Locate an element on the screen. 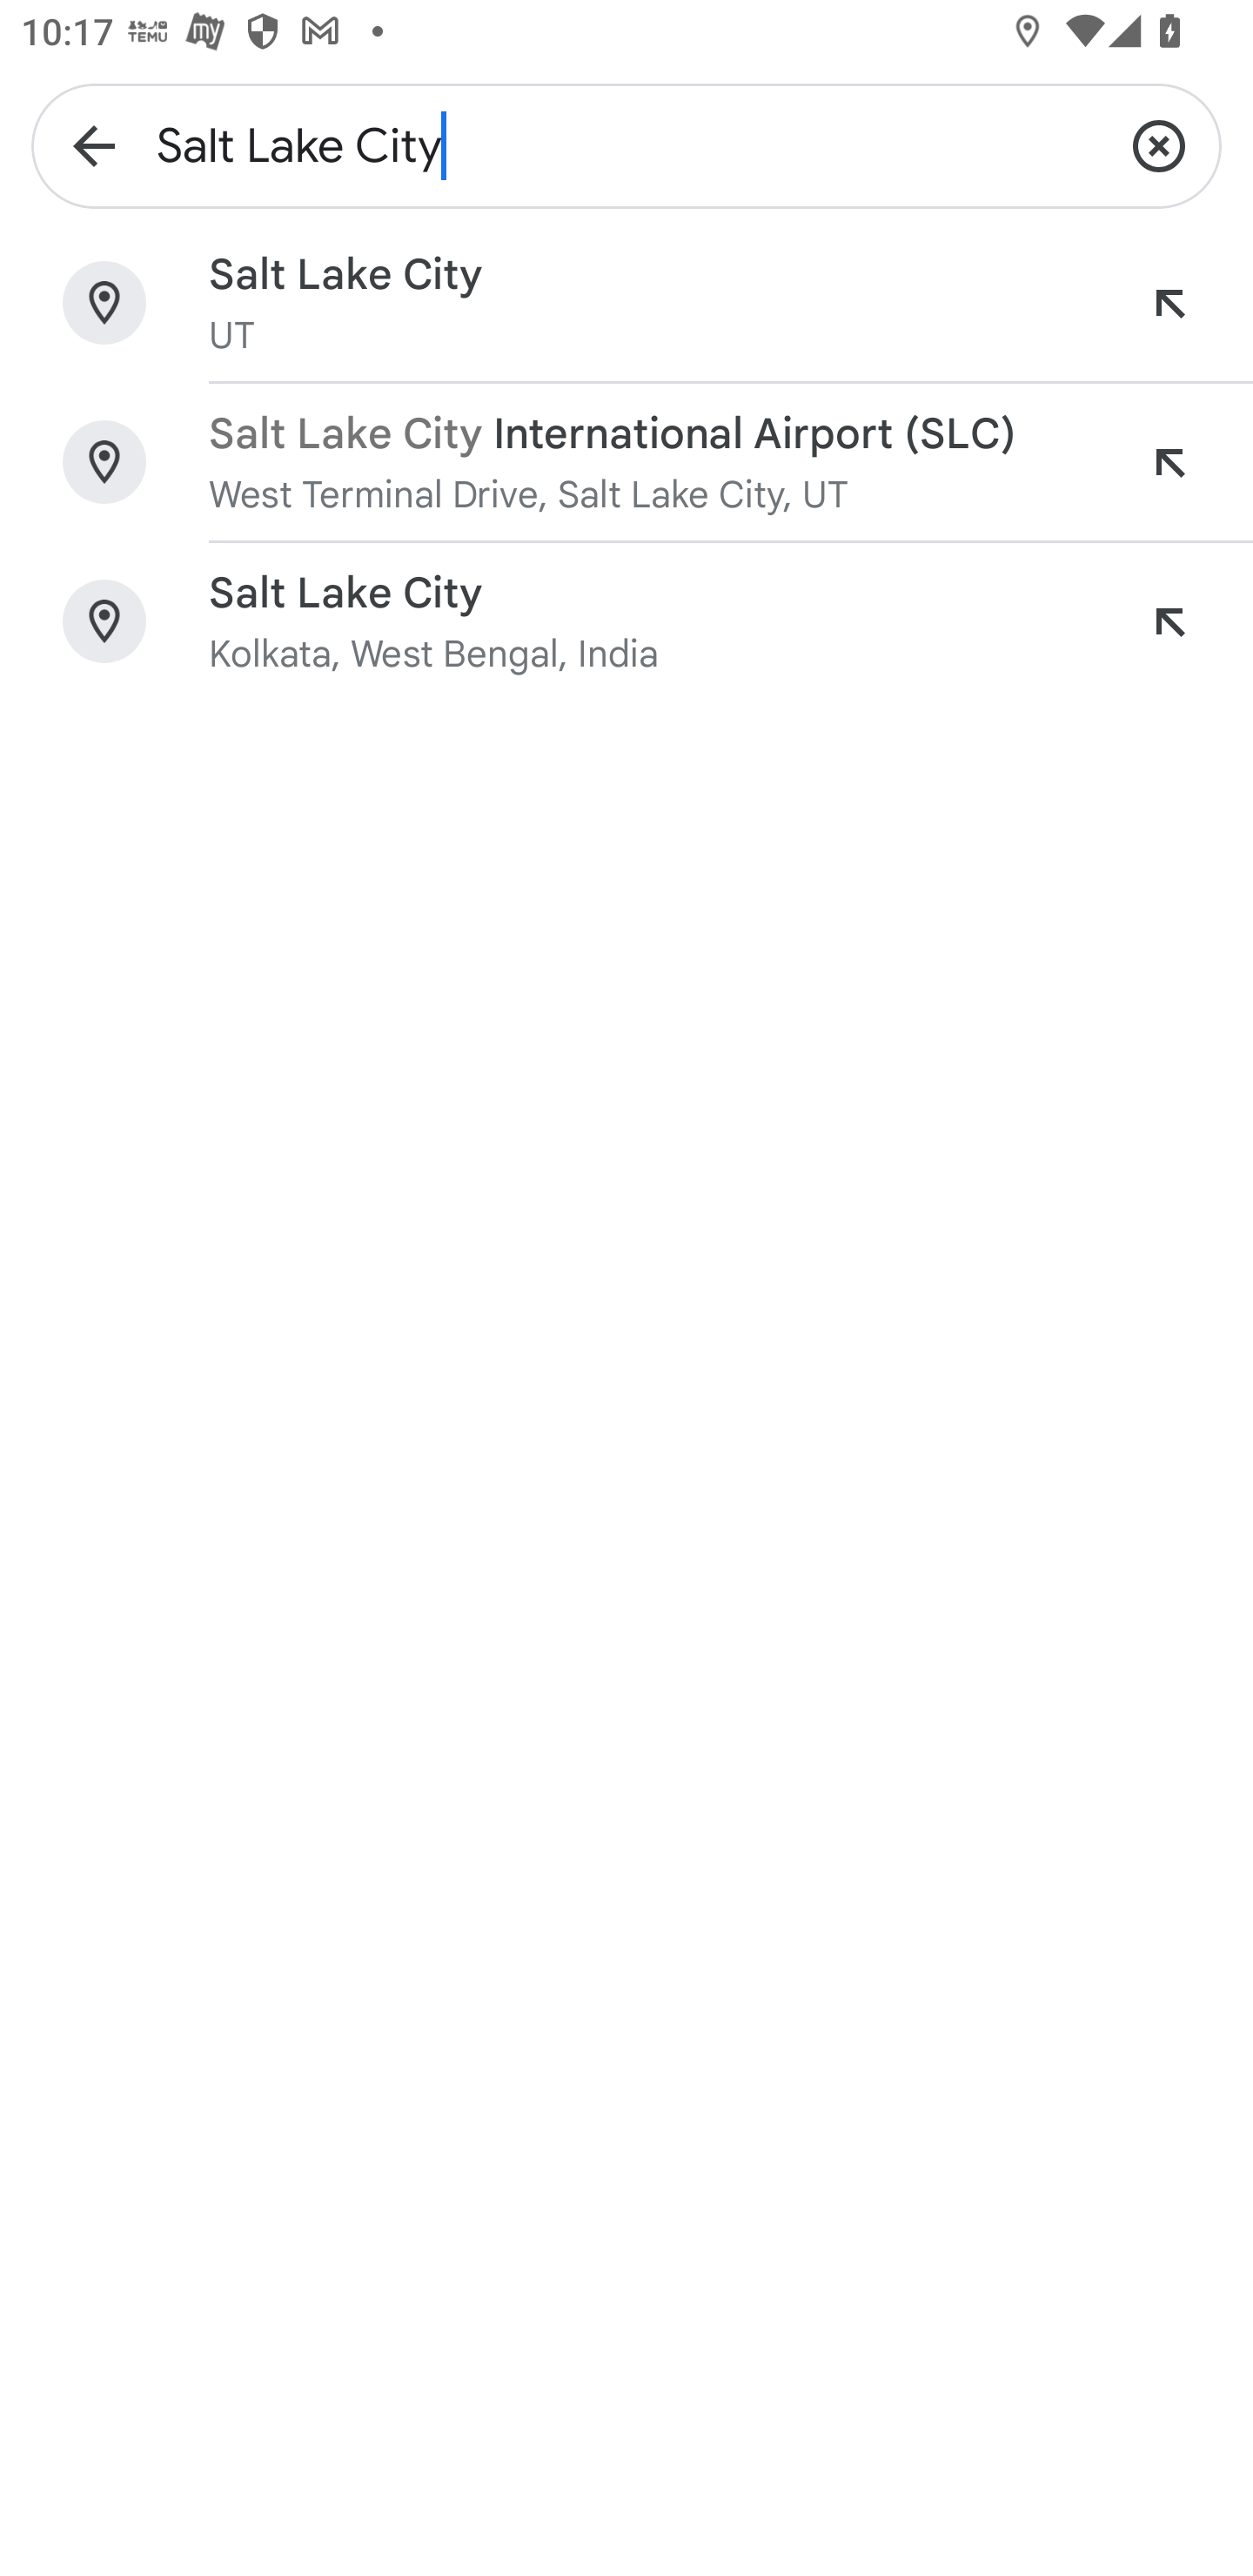 This screenshot has height=2576, width=1253. Navigate up is located at coordinates (94, 144).